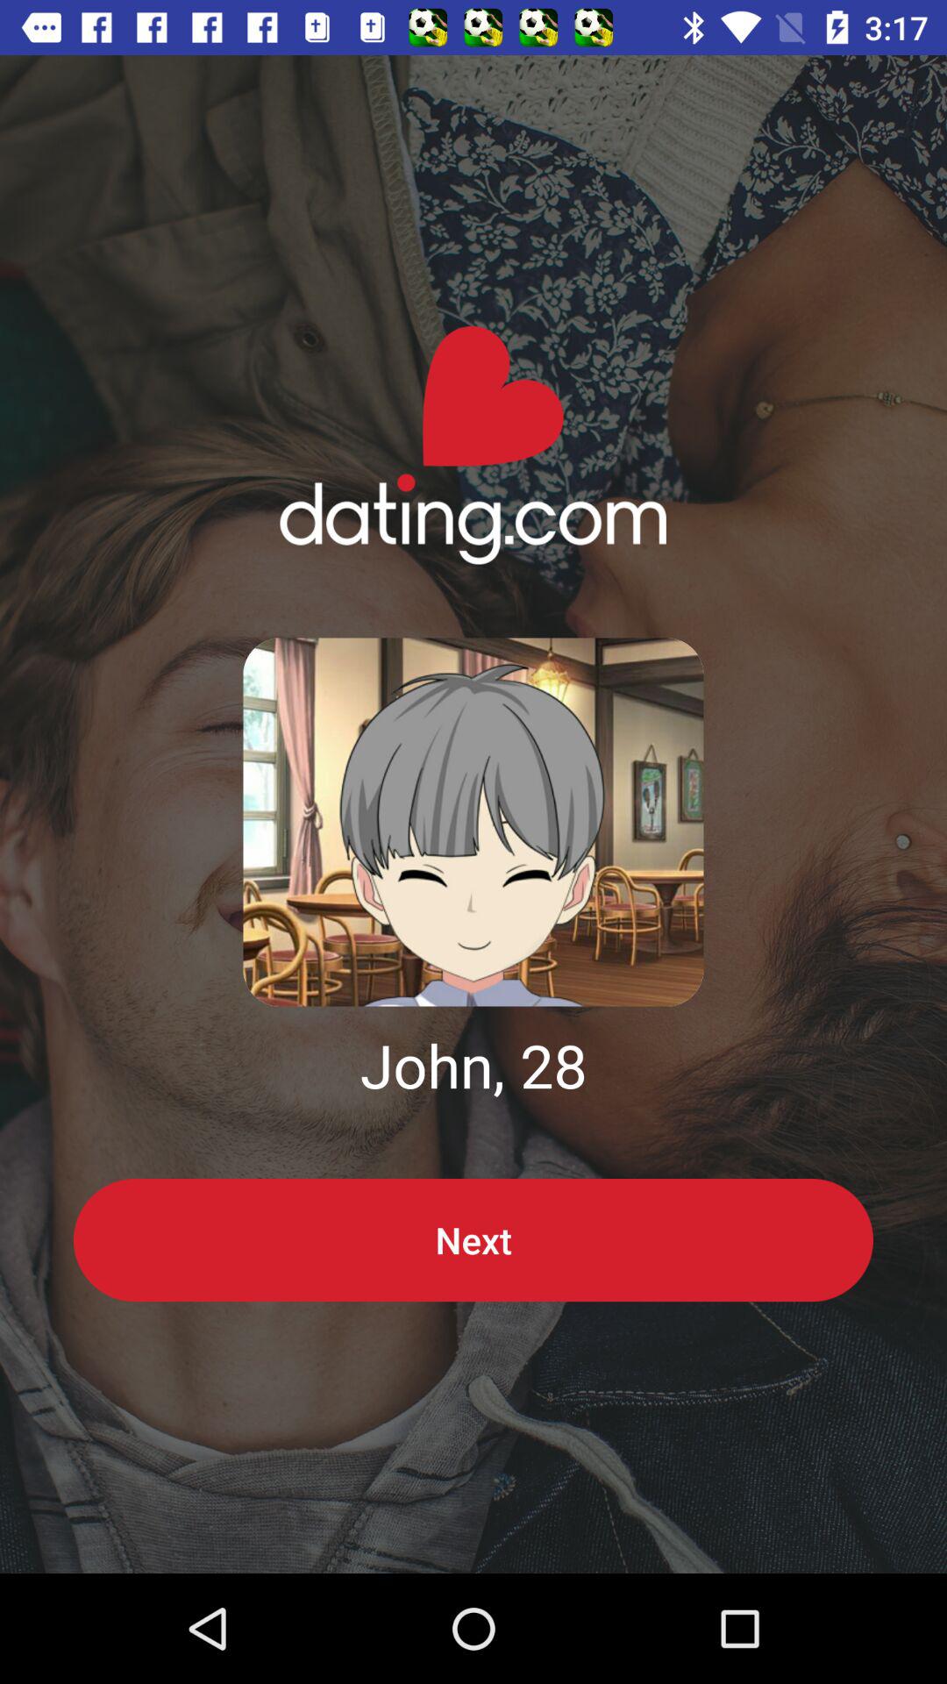 This screenshot has height=1684, width=947. What do you see at coordinates (473, 822) in the screenshot?
I see `profile photo` at bounding box center [473, 822].